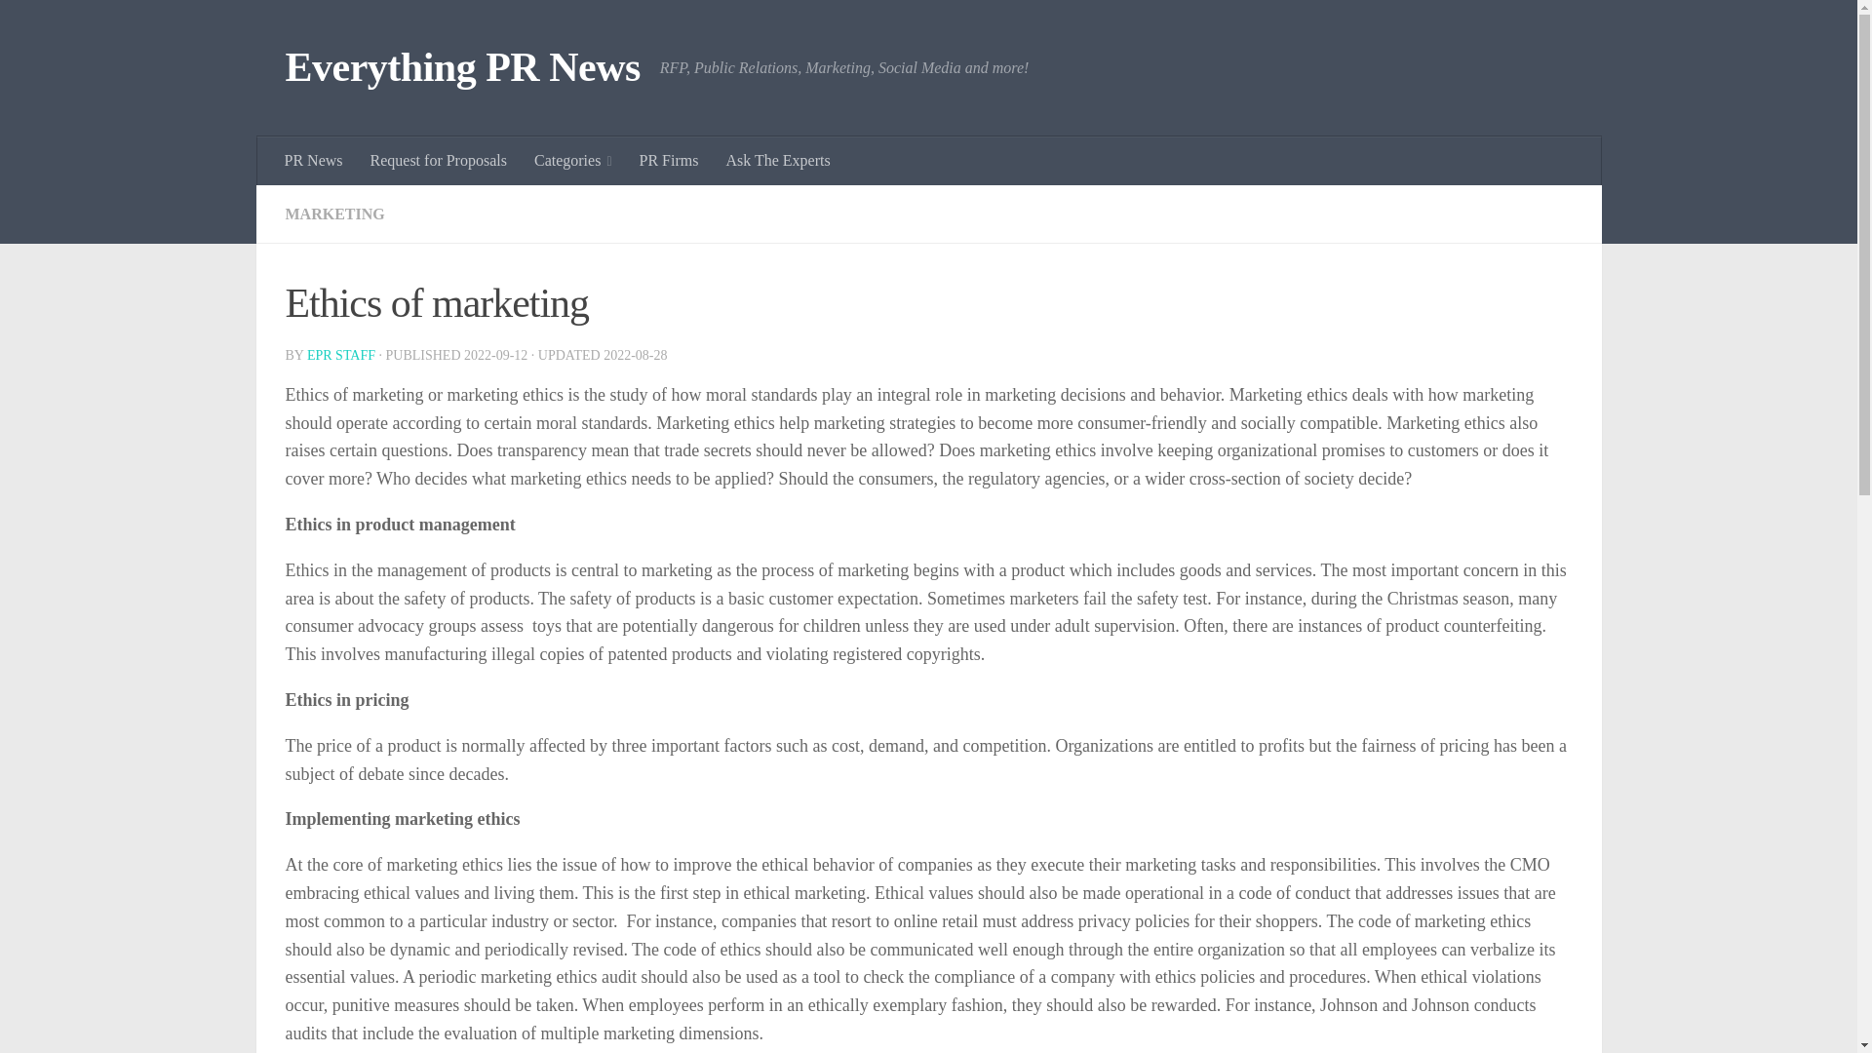 The height and width of the screenshot is (1053, 1872). I want to click on Request for Proposals, so click(439, 161).